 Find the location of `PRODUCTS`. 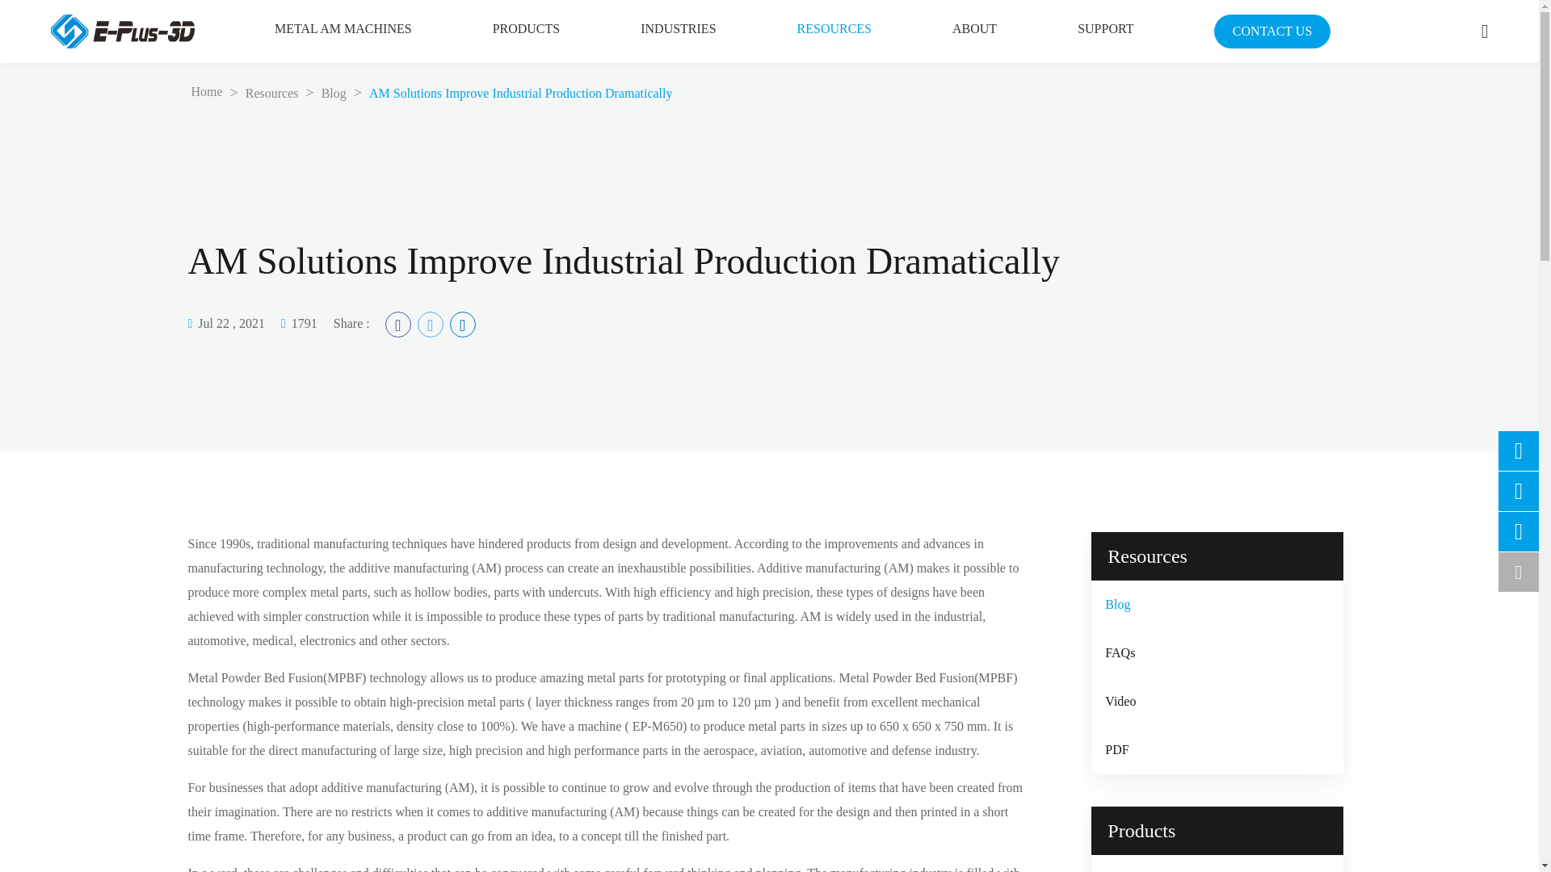

PRODUCTS is located at coordinates (527, 29).